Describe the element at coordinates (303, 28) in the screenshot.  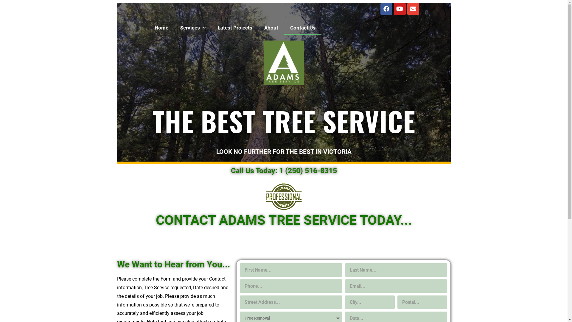
I see `Contact Us` at that location.